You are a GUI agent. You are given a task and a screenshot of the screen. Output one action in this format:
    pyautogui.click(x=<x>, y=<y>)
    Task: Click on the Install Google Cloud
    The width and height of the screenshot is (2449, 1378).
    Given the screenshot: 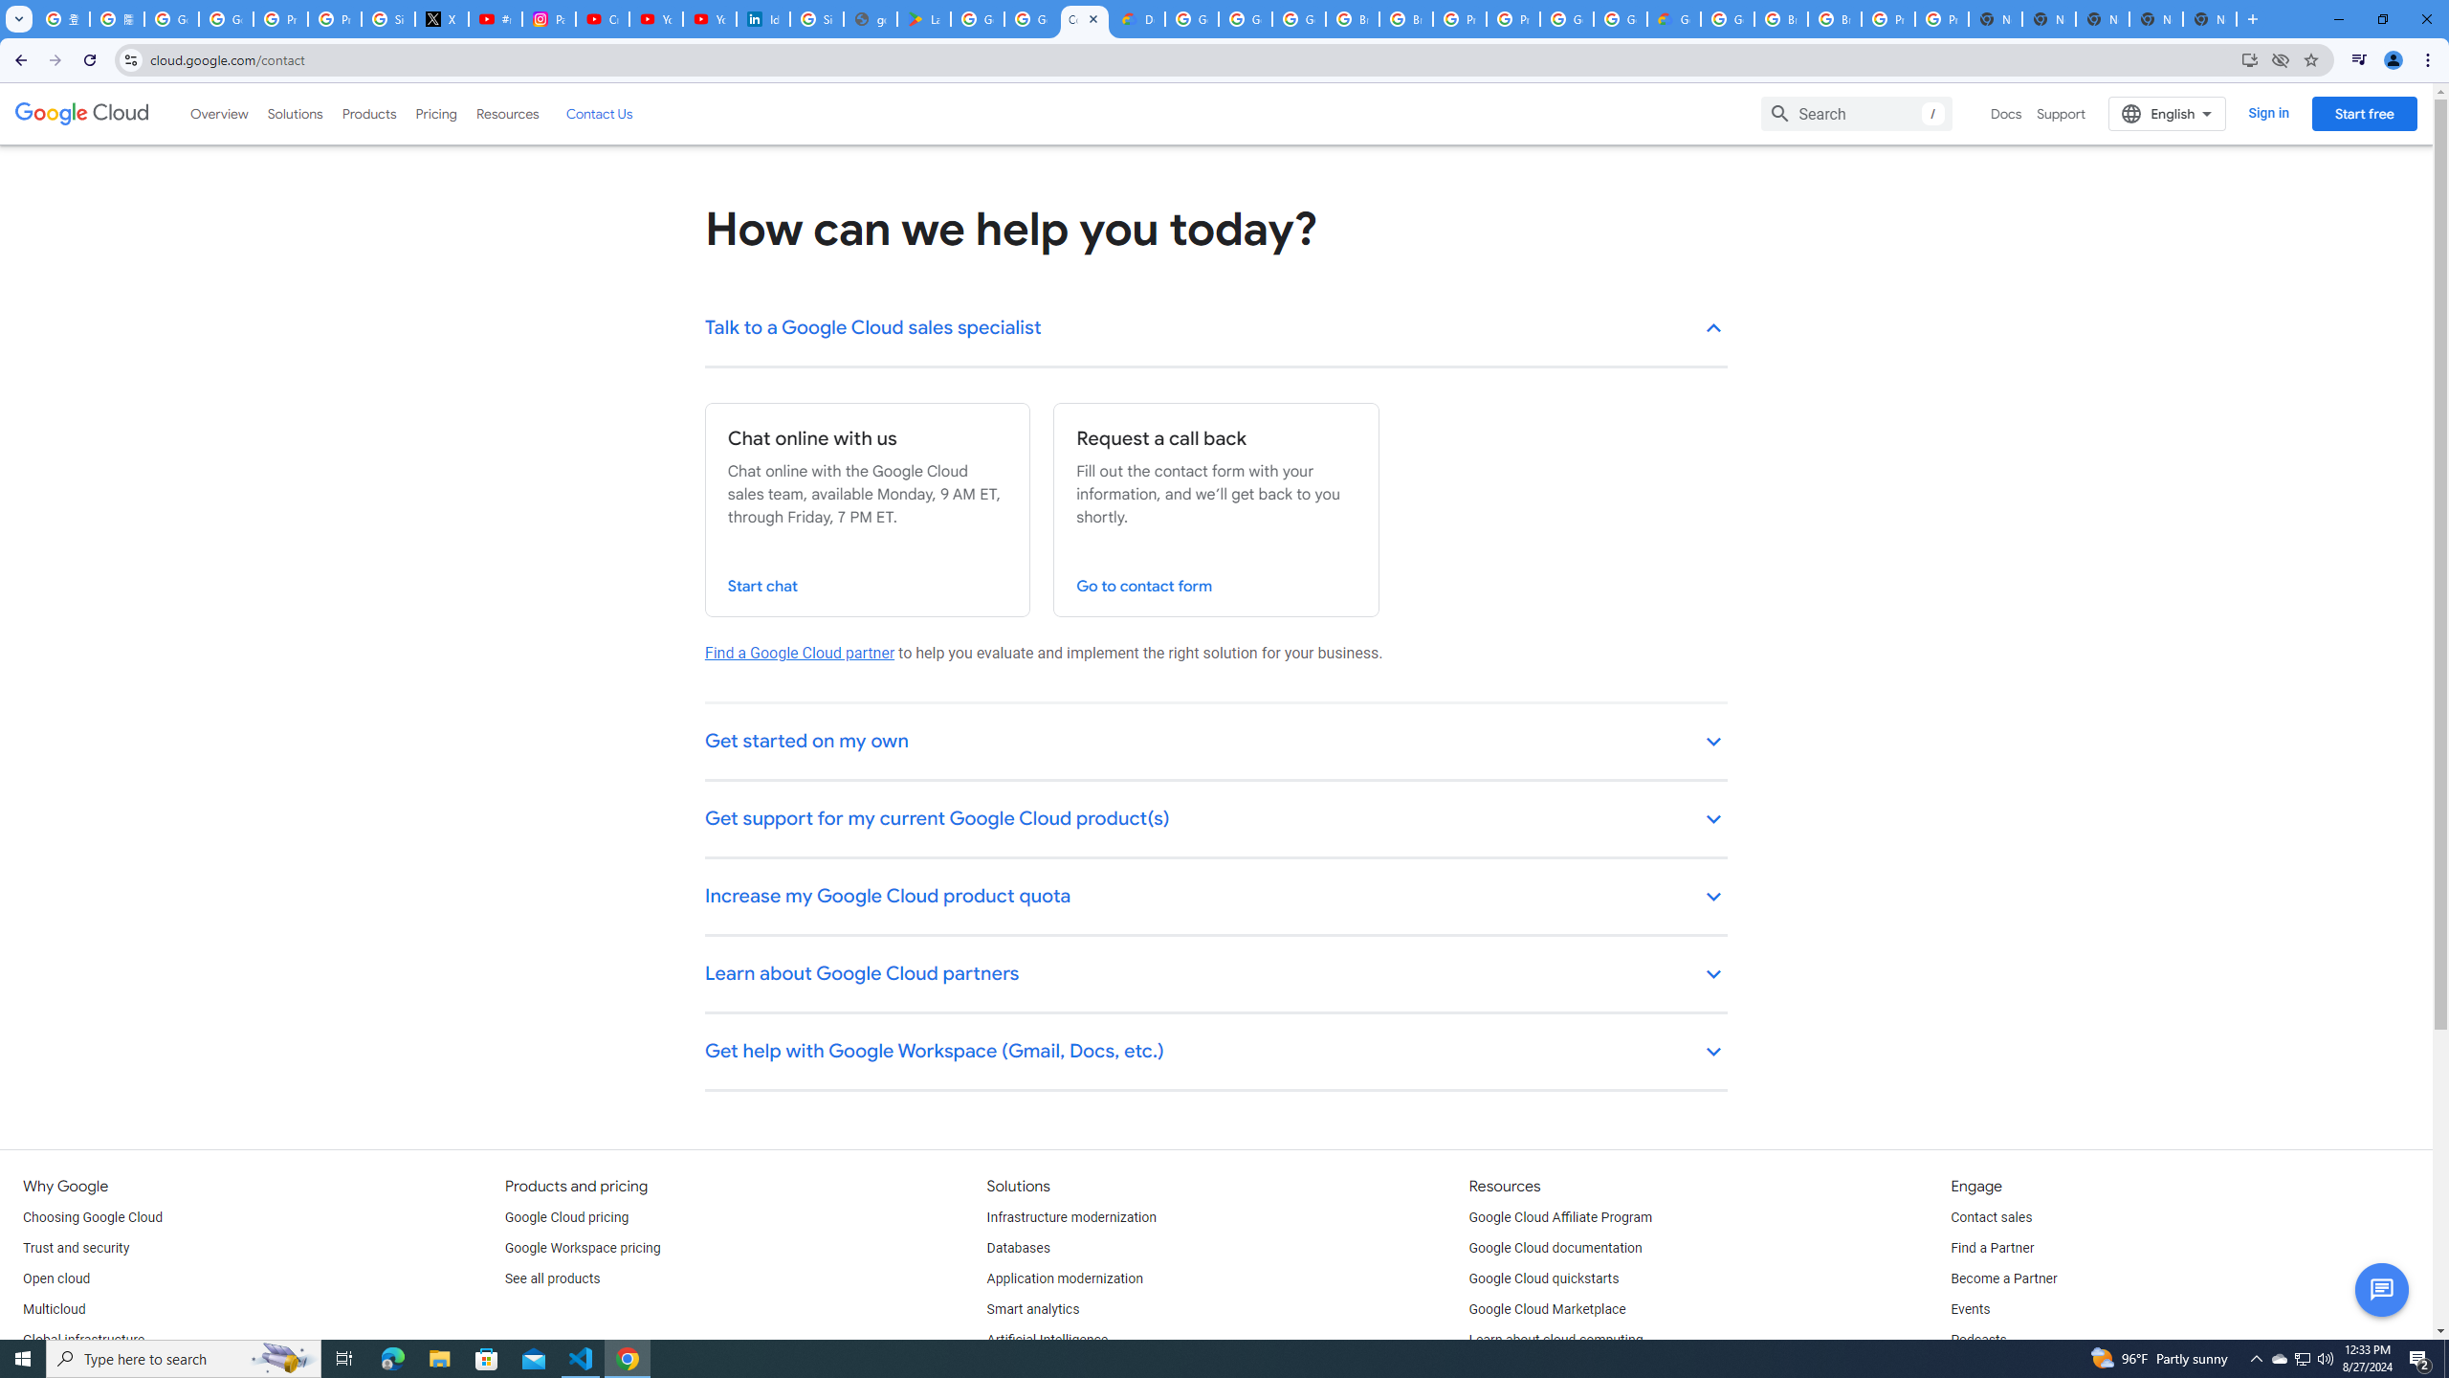 What is the action you would take?
    pyautogui.click(x=2248, y=59)
    